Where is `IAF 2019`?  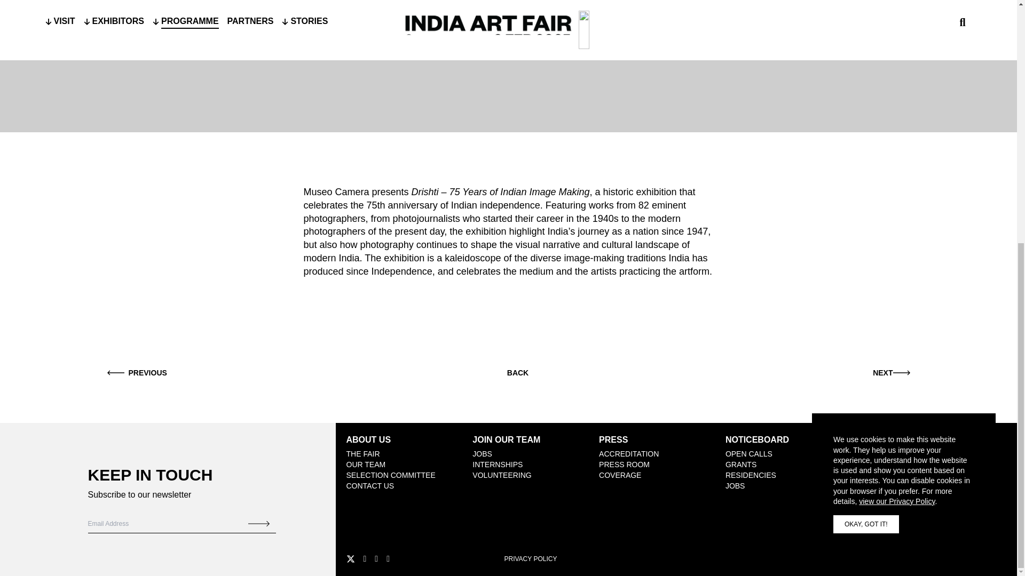
IAF 2019 is located at coordinates (867, 496).